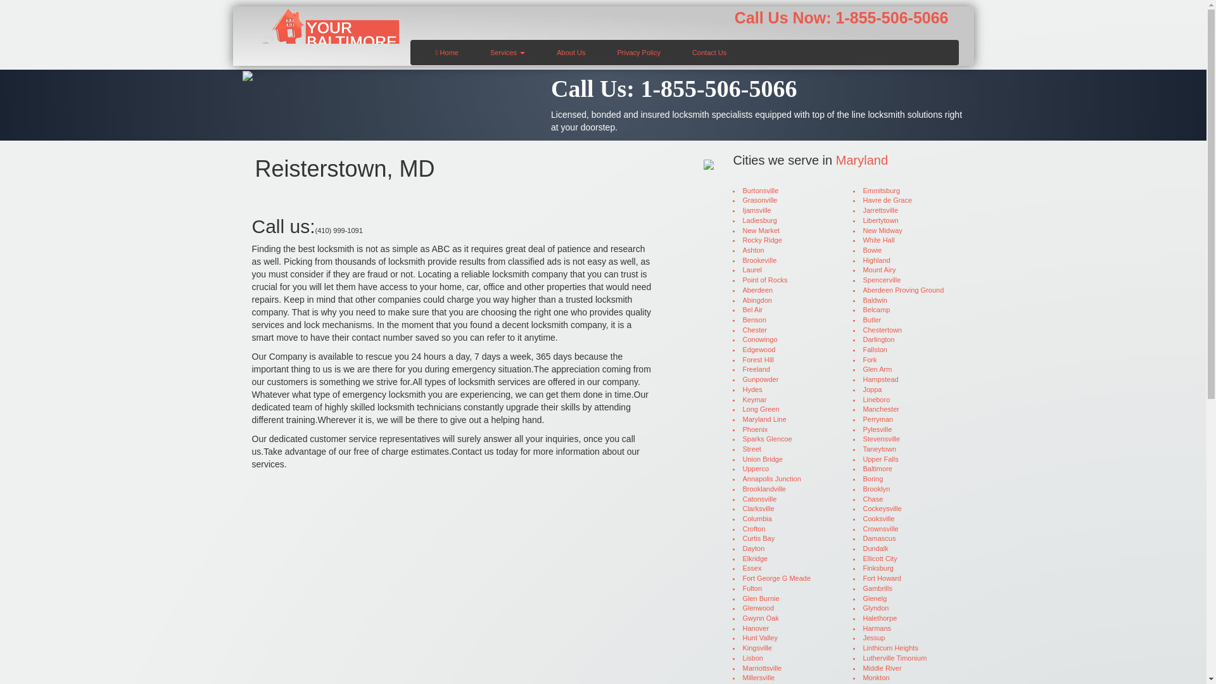  I want to click on Ladiesburg, so click(783, 221).